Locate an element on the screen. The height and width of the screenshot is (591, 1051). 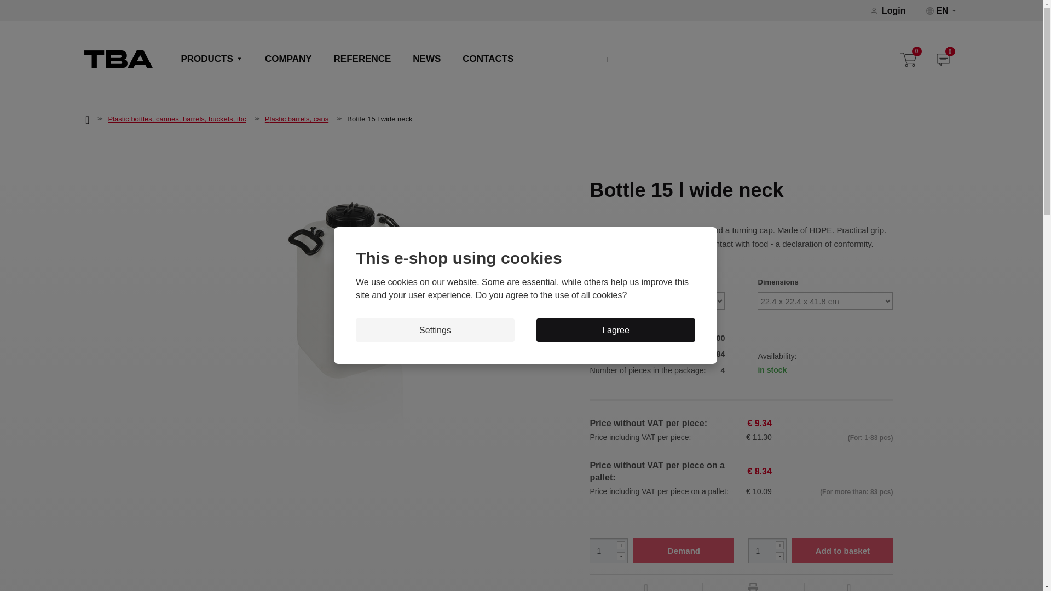
Expert advice is located at coordinates (645, 587).